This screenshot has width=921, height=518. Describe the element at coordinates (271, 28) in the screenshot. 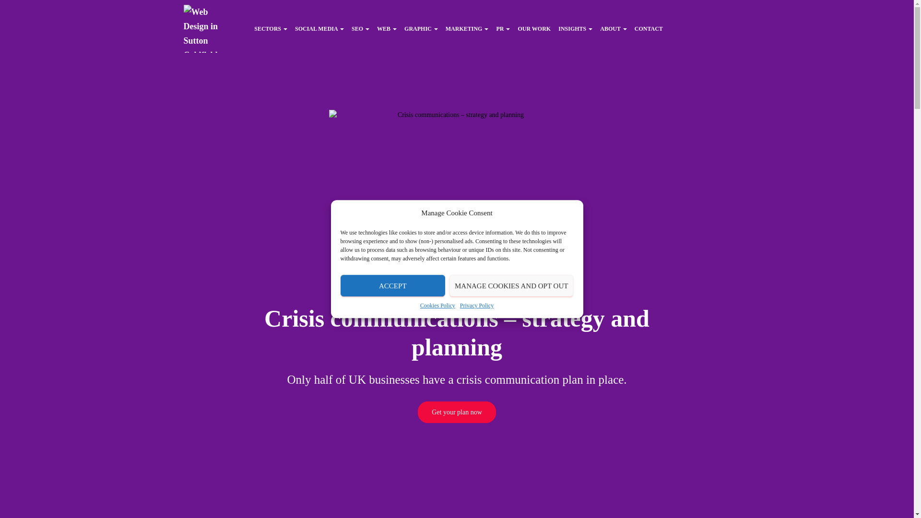

I see `Sectors` at that location.